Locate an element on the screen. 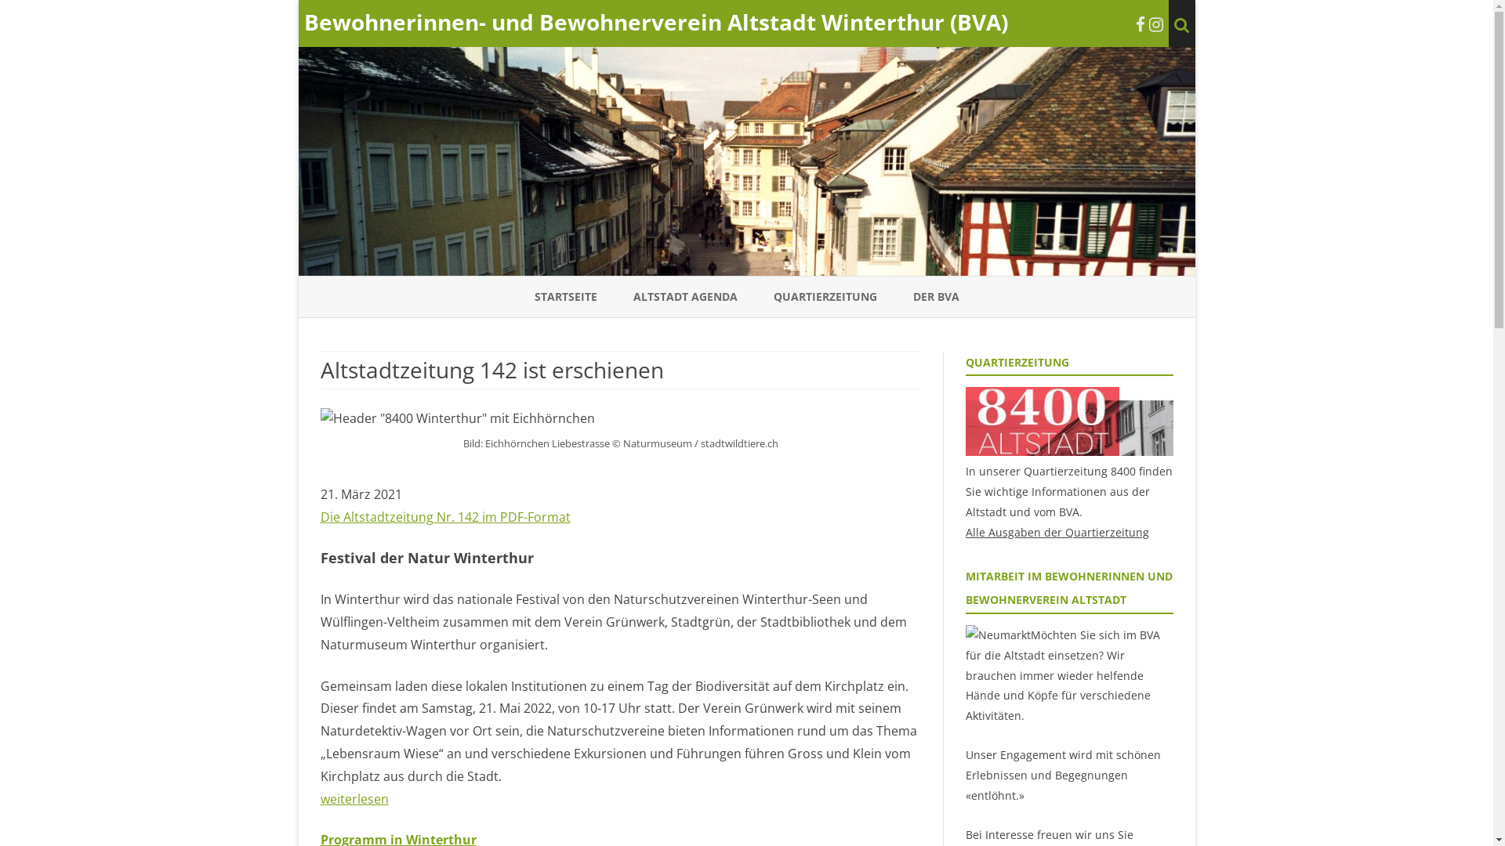  QUARTIERZEITUNG is located at coordinates (825, 297).